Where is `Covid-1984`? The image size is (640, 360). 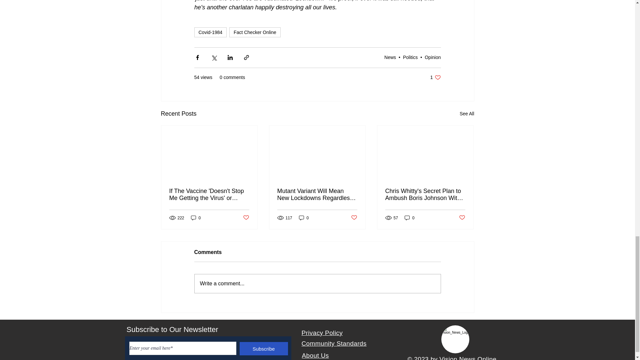
Covid-1984 is located at coordinates (435, 77).